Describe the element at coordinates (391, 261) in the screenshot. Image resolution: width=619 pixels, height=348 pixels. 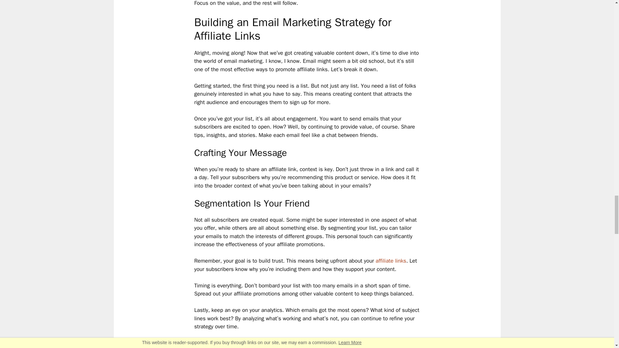
I see `affiliate links` at that location.